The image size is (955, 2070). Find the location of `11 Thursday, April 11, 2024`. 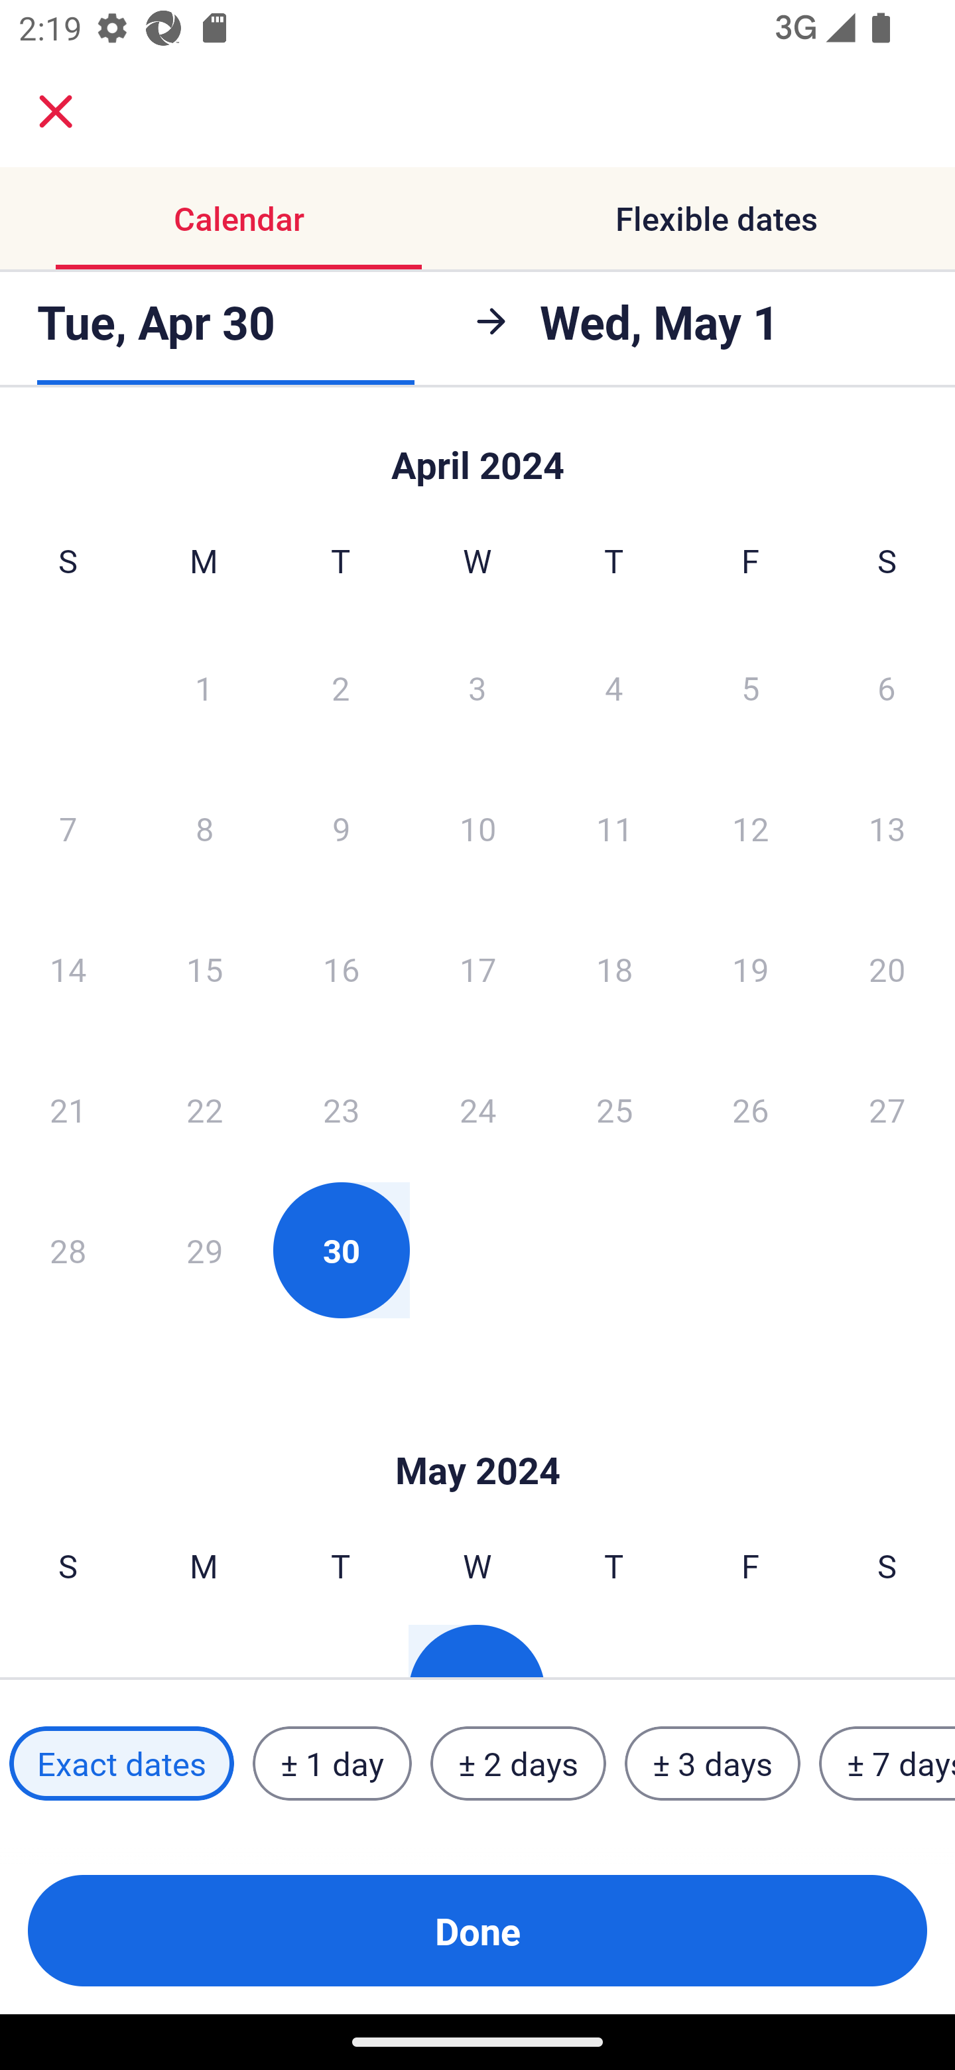

11 Thursday, April 11, 2024 is located at coordinates (614, 828).